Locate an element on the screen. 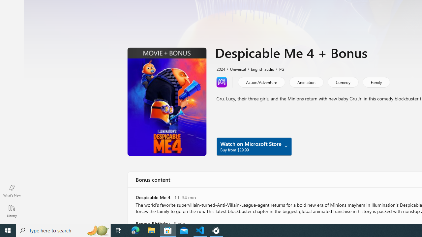 The height and width of the screenshot is (237, 422). PG is located at coordinates (279, 68).